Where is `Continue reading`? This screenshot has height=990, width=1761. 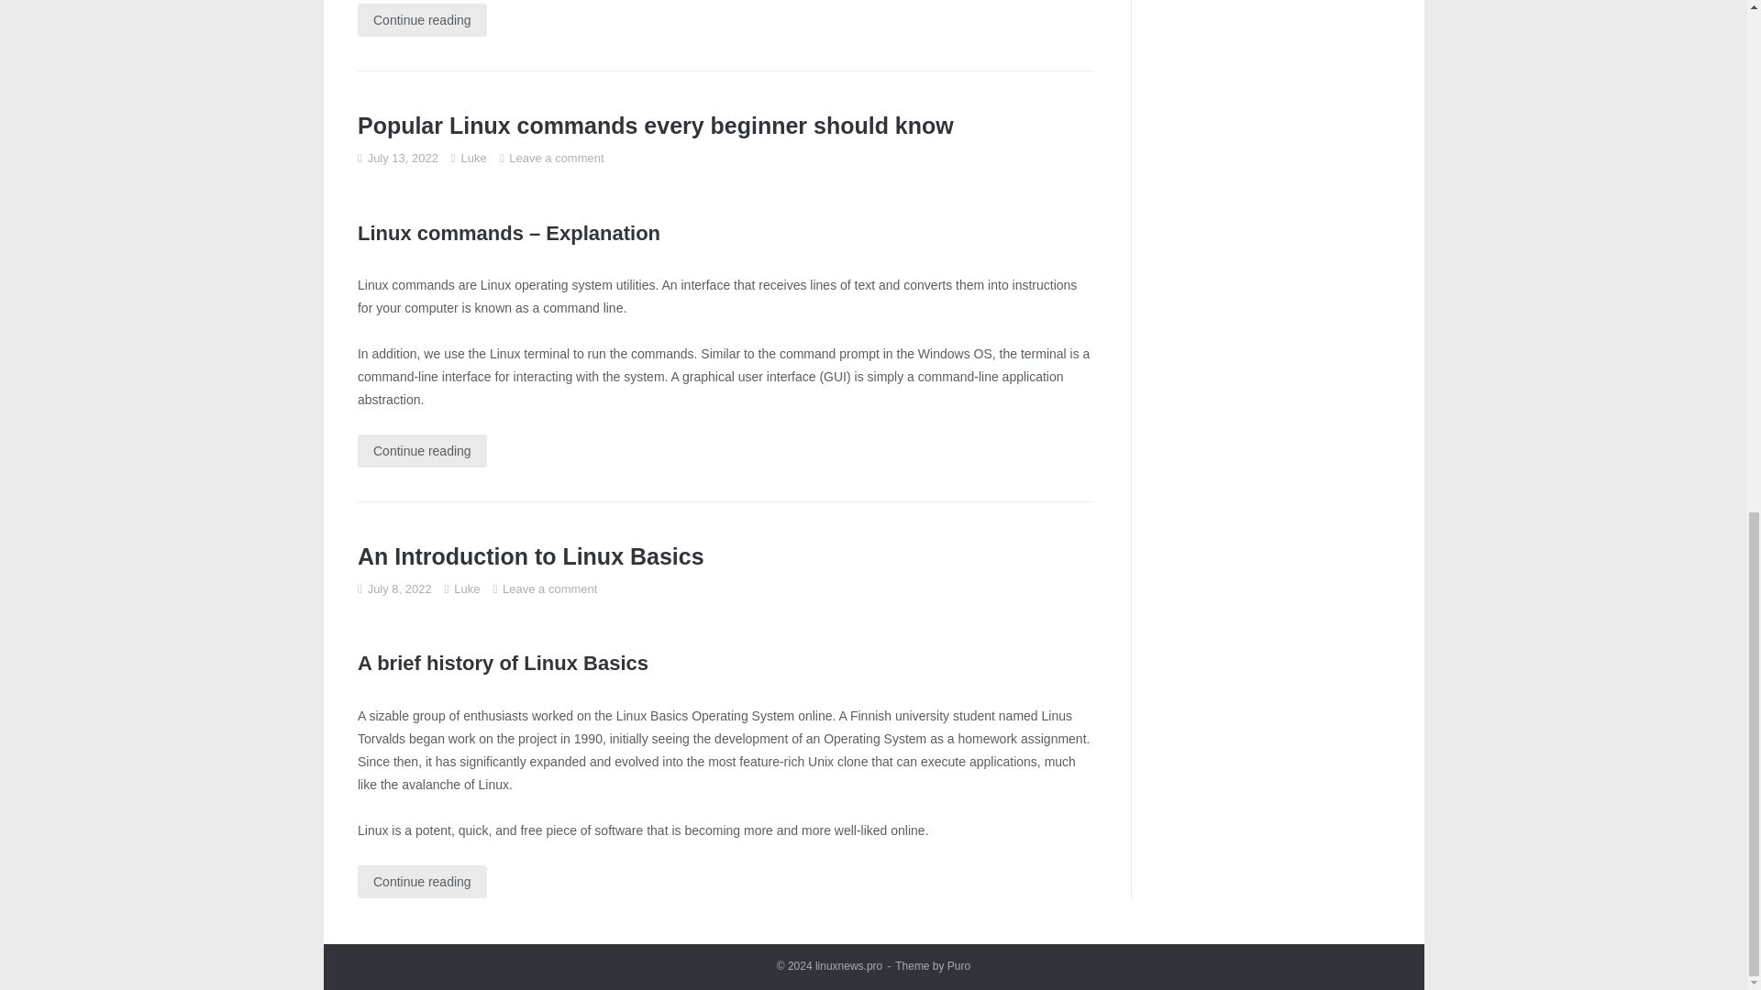 Continue reading is located at coordinates (422, 881).